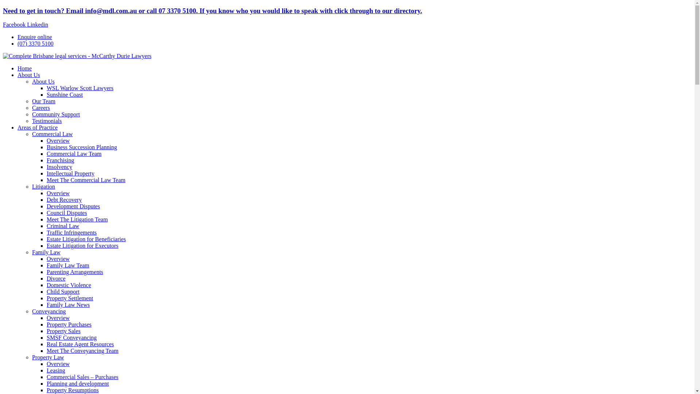 The height and width of the screenshot is (394, 700). I want to click on Debt Recovery, so click(64, 200).